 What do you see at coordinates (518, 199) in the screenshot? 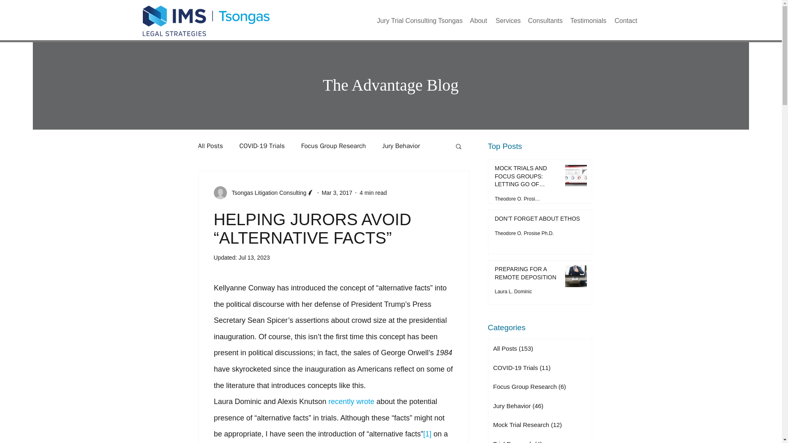
I see `Theodore O. Prosise Ph.D.` at bounding box center [518, 199].